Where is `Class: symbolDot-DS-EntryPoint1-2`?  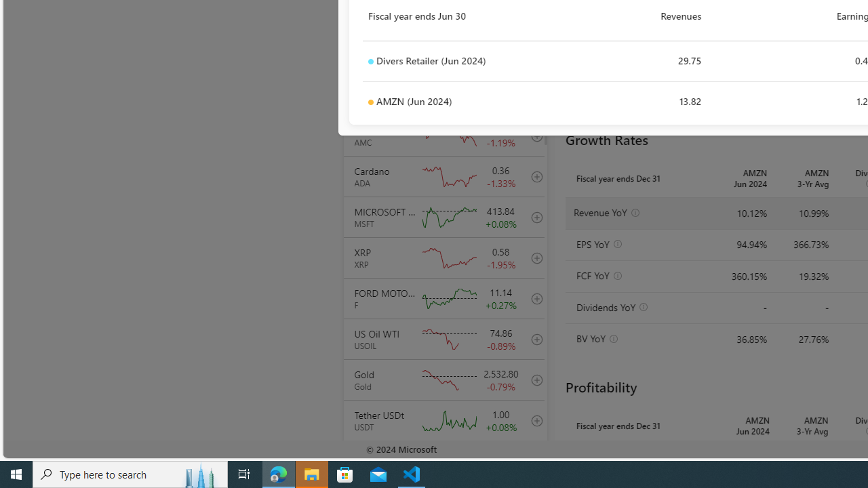
Class: symbolDot-DS-EntryPoint1-2 is located at coordinates (370, 102).